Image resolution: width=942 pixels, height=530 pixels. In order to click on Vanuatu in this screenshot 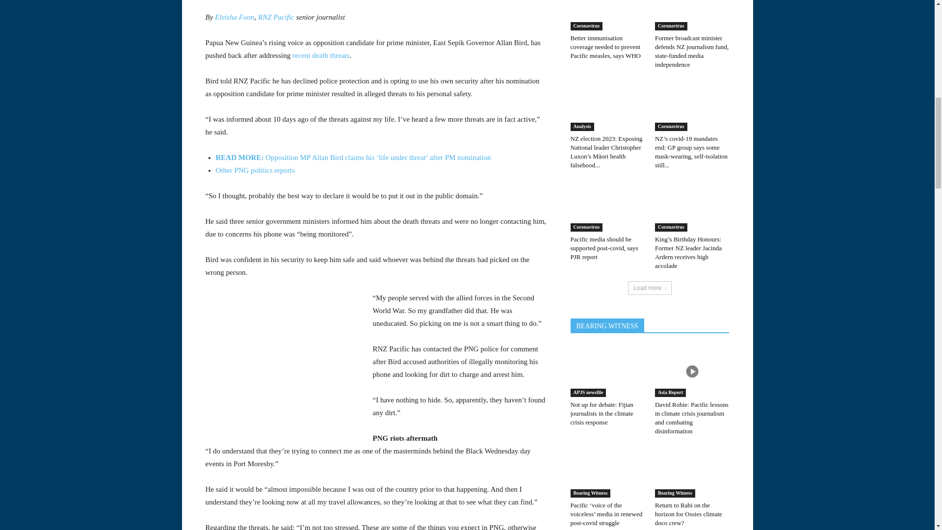, I will do `click(91, 60)`.